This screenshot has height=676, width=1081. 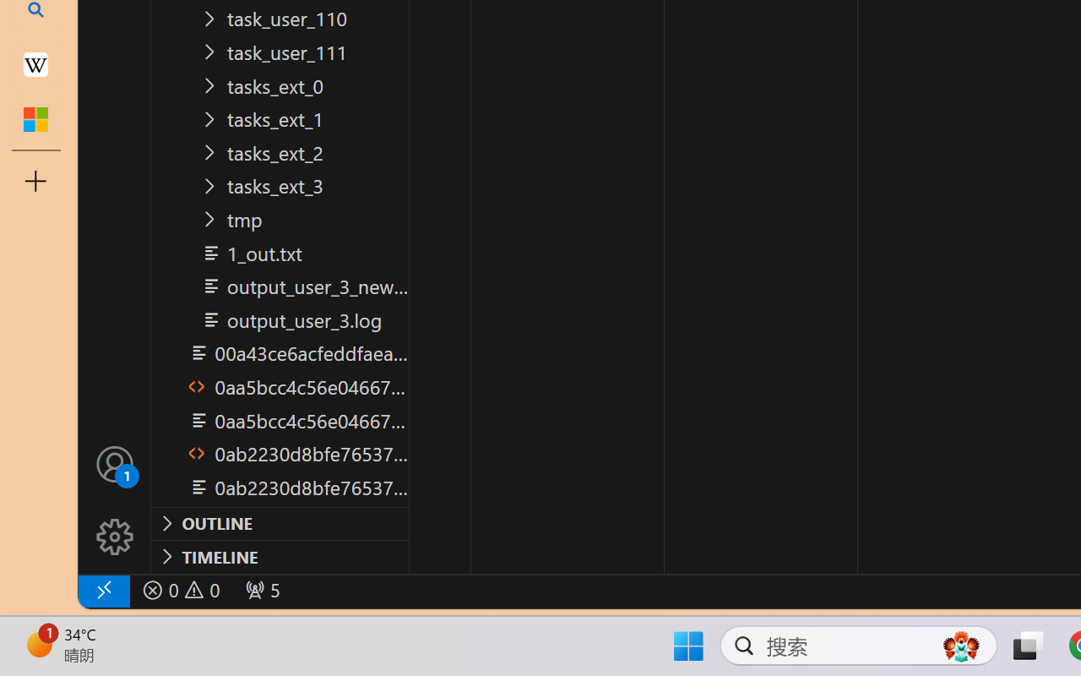 I want to click on Forwarded Ports: 36301, 47065, 38781, 45817, 50331, so click(x=260, y=590).